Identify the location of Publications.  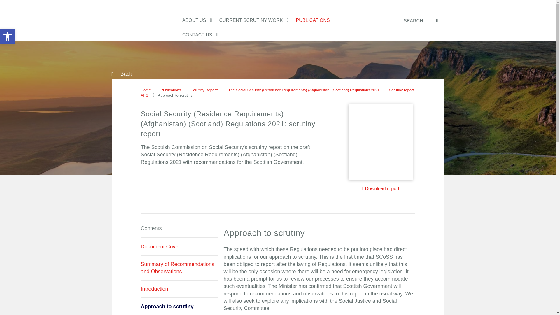
(170, 90).